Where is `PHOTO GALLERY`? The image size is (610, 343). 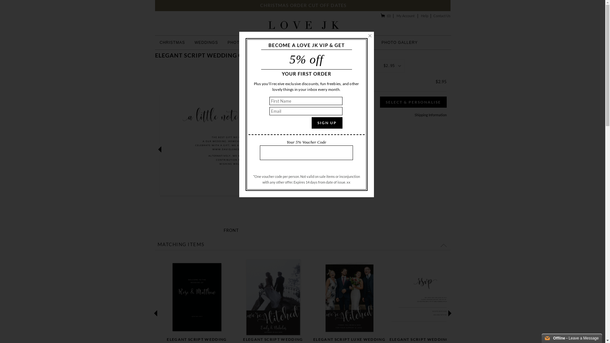
PHOTO GALLERY is located at coordinates (400, 43).